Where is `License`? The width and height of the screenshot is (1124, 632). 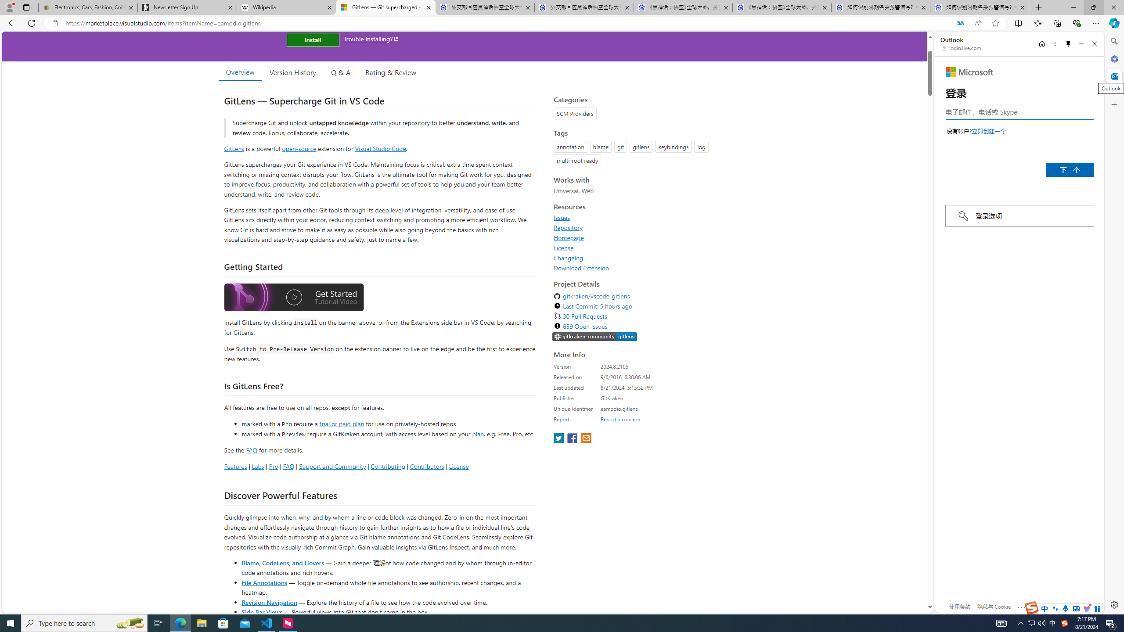 License is located at coordinates (634, 248).